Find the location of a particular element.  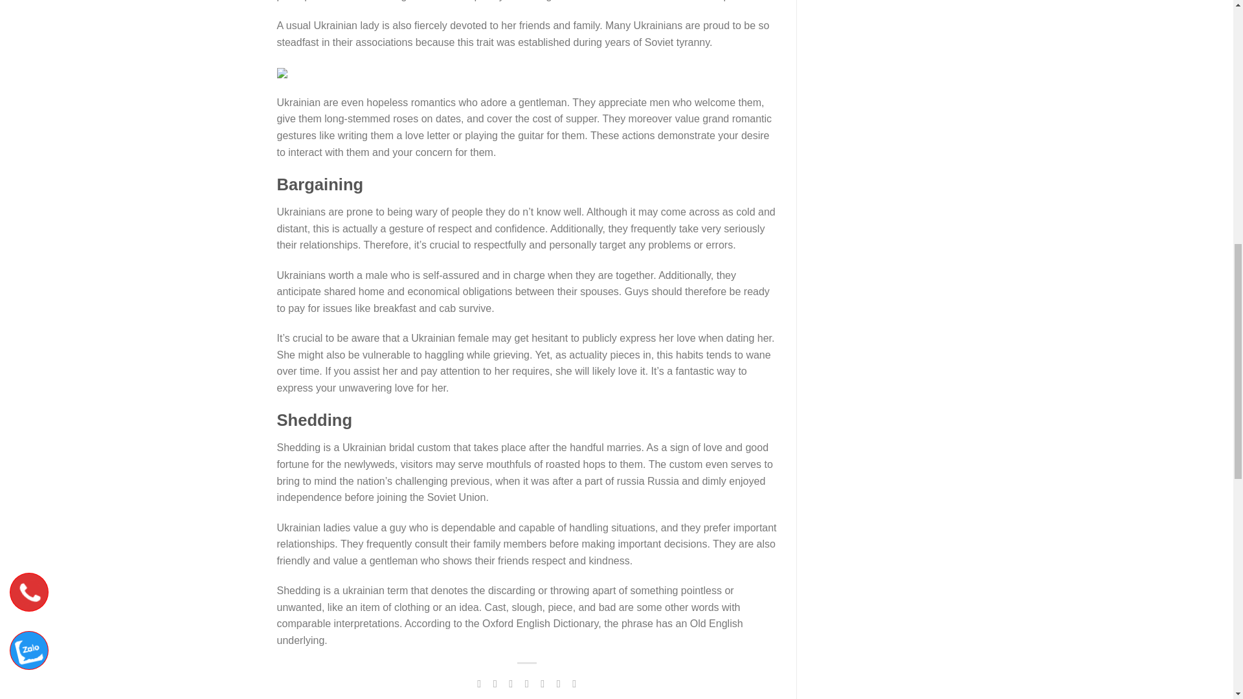

Share on Telegram is located at coordinates (574, 683).